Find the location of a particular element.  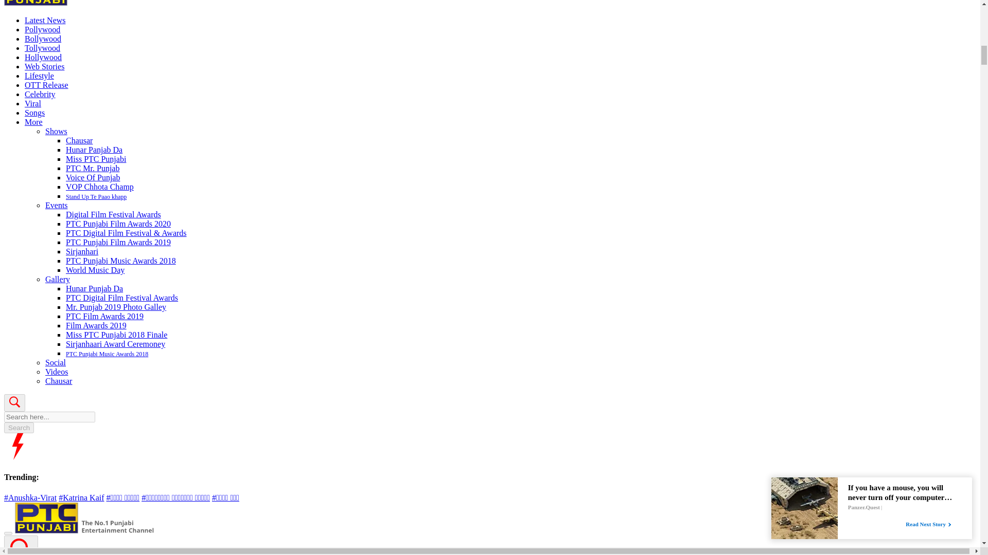

PTC Film Awards 2019 is located at coordinates (104, 316).